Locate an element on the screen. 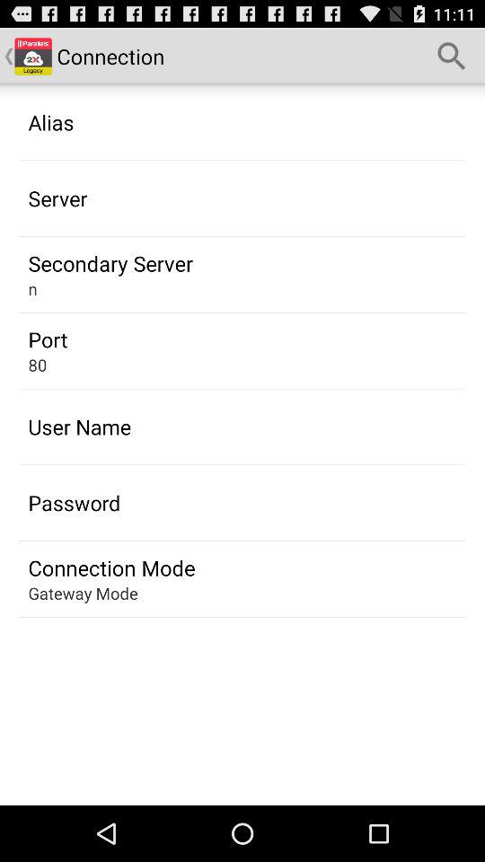  click n icon is located at coordinates (32, 289).